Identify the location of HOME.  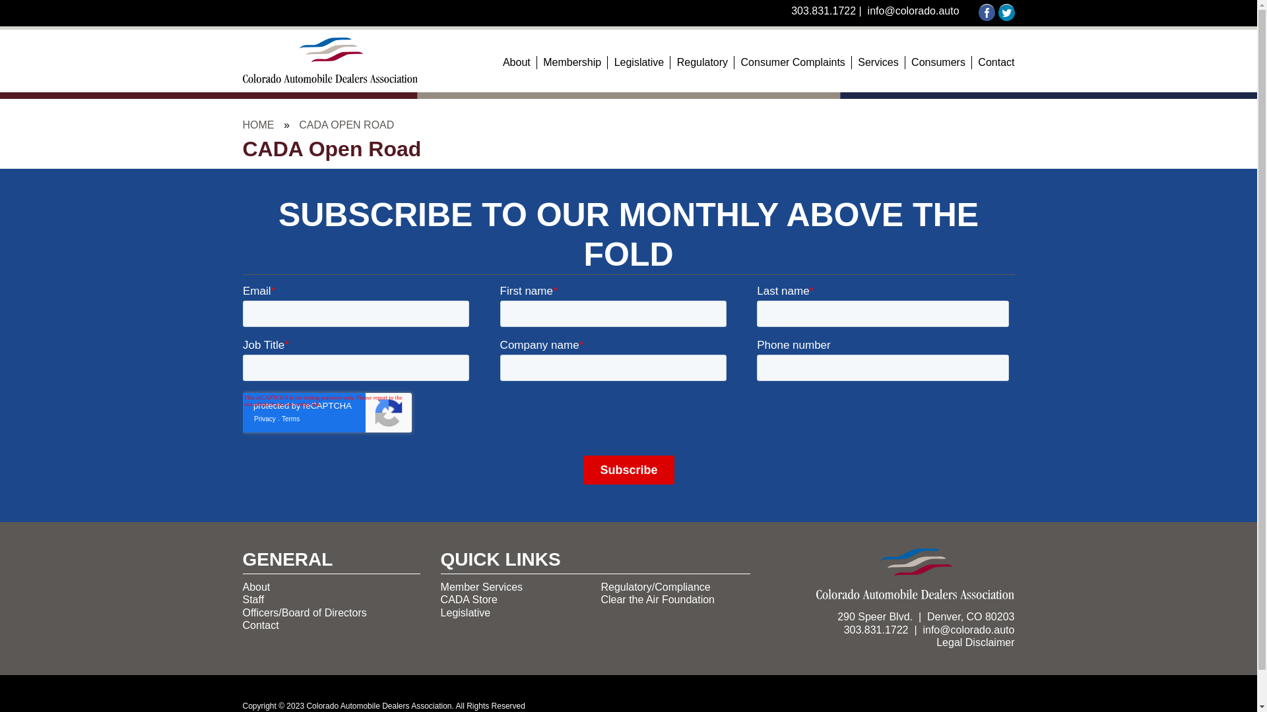
(259, 125).